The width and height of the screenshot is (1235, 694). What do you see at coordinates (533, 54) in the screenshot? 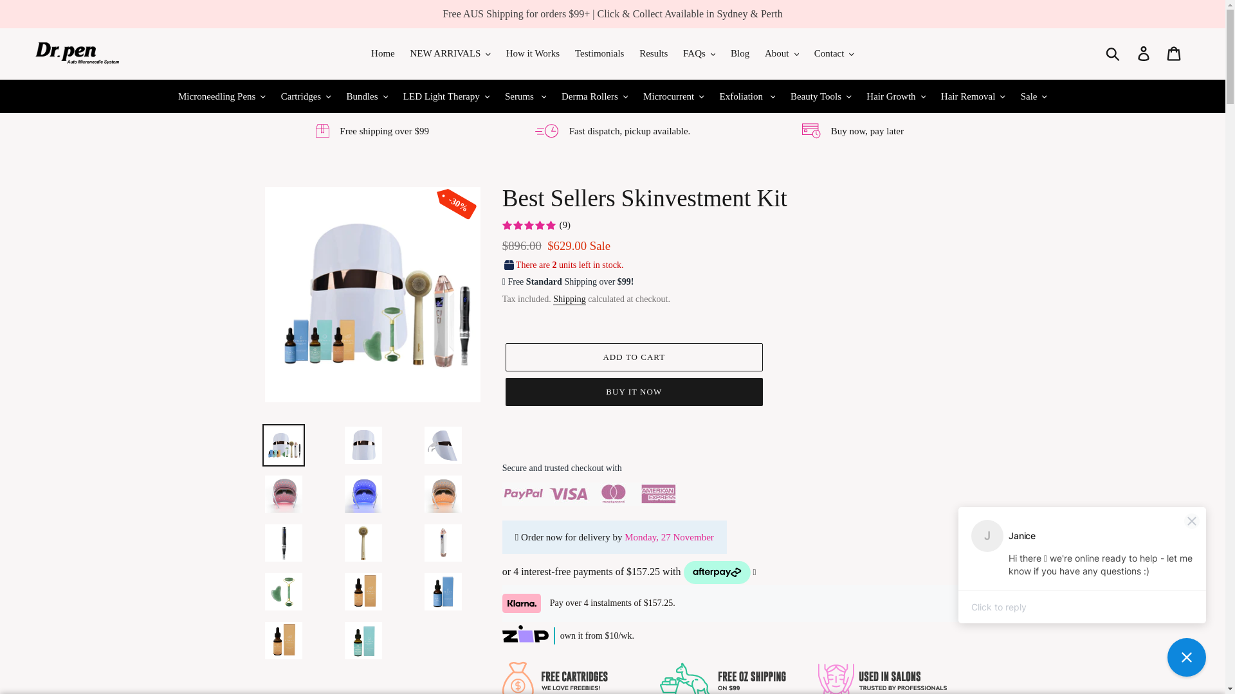
I see `How it Works` at bounding box center [533, 54].